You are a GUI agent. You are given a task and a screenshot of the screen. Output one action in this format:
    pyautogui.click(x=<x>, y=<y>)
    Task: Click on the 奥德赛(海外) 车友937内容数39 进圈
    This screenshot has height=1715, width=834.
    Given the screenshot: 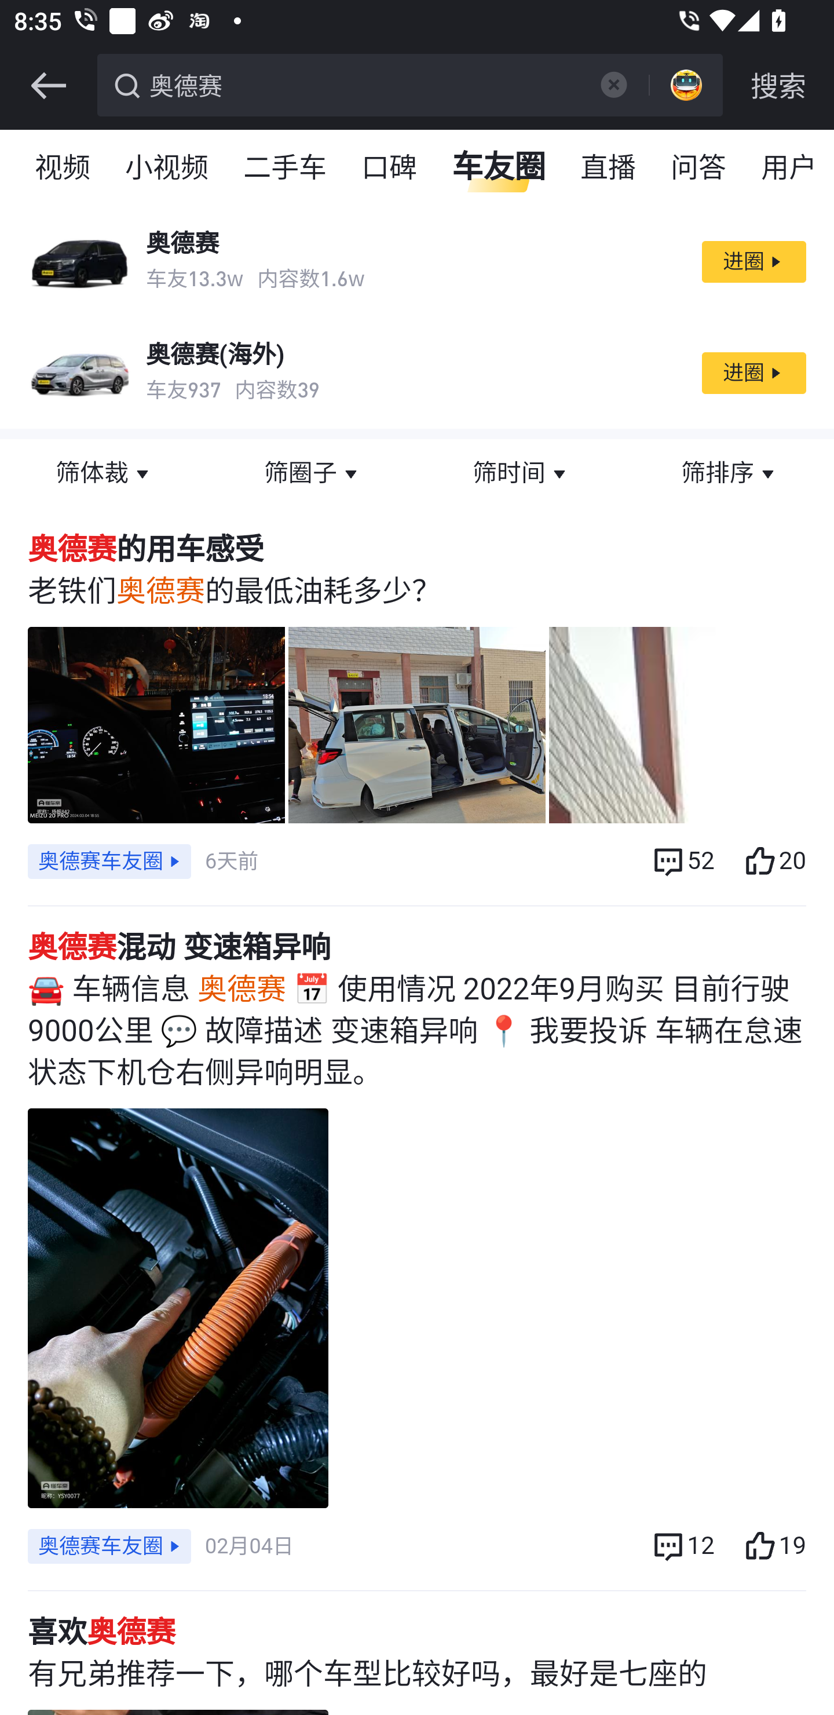 What is the action you would take?
    pyautogui.click(x=417, y=373)
    